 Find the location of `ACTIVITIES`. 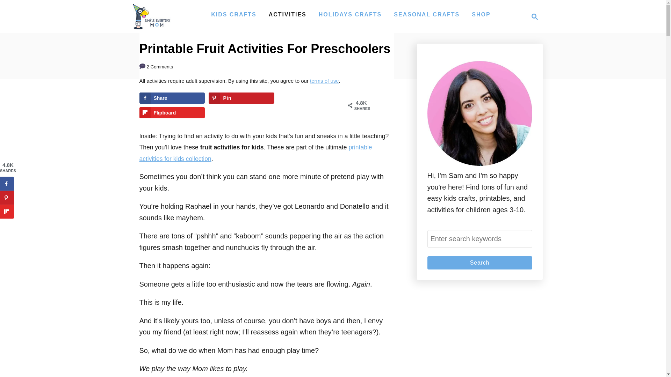

ACTIVITIES is located at coordinates (479, 263).